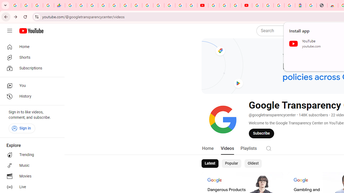 The image size is (344, 193). I want to click on Sign in - Google Accounts, so click(159, 5).